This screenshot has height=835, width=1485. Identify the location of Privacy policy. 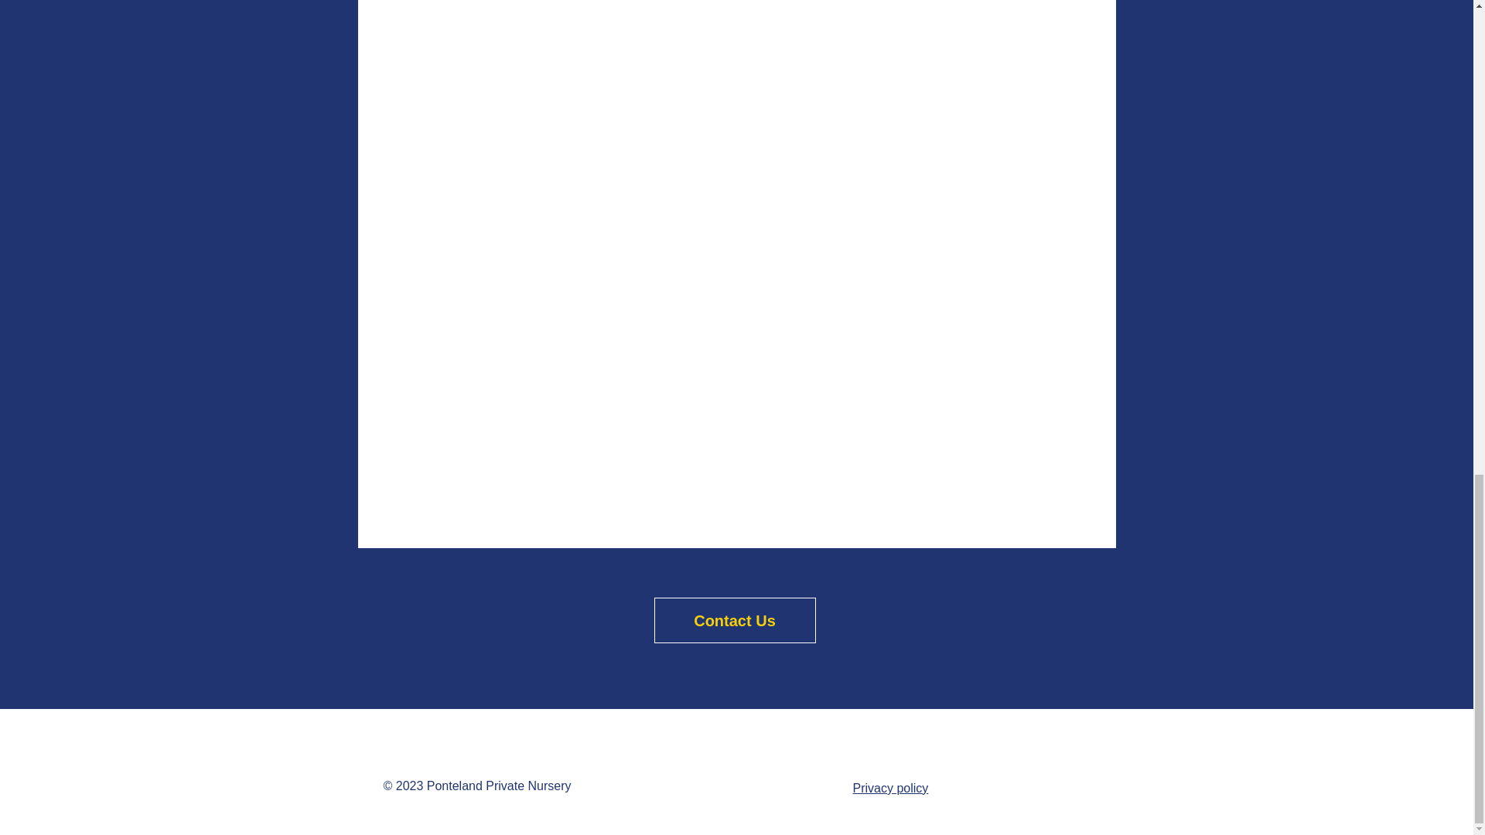
(890, 788).